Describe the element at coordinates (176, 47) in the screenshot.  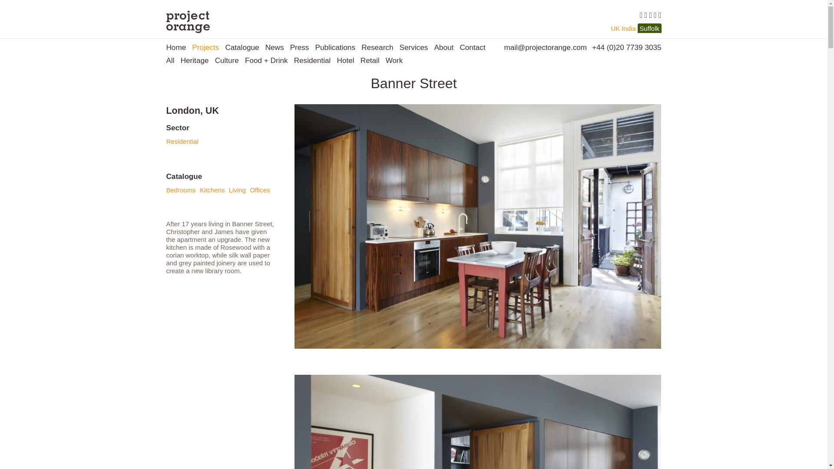
I see `Home` at that location.